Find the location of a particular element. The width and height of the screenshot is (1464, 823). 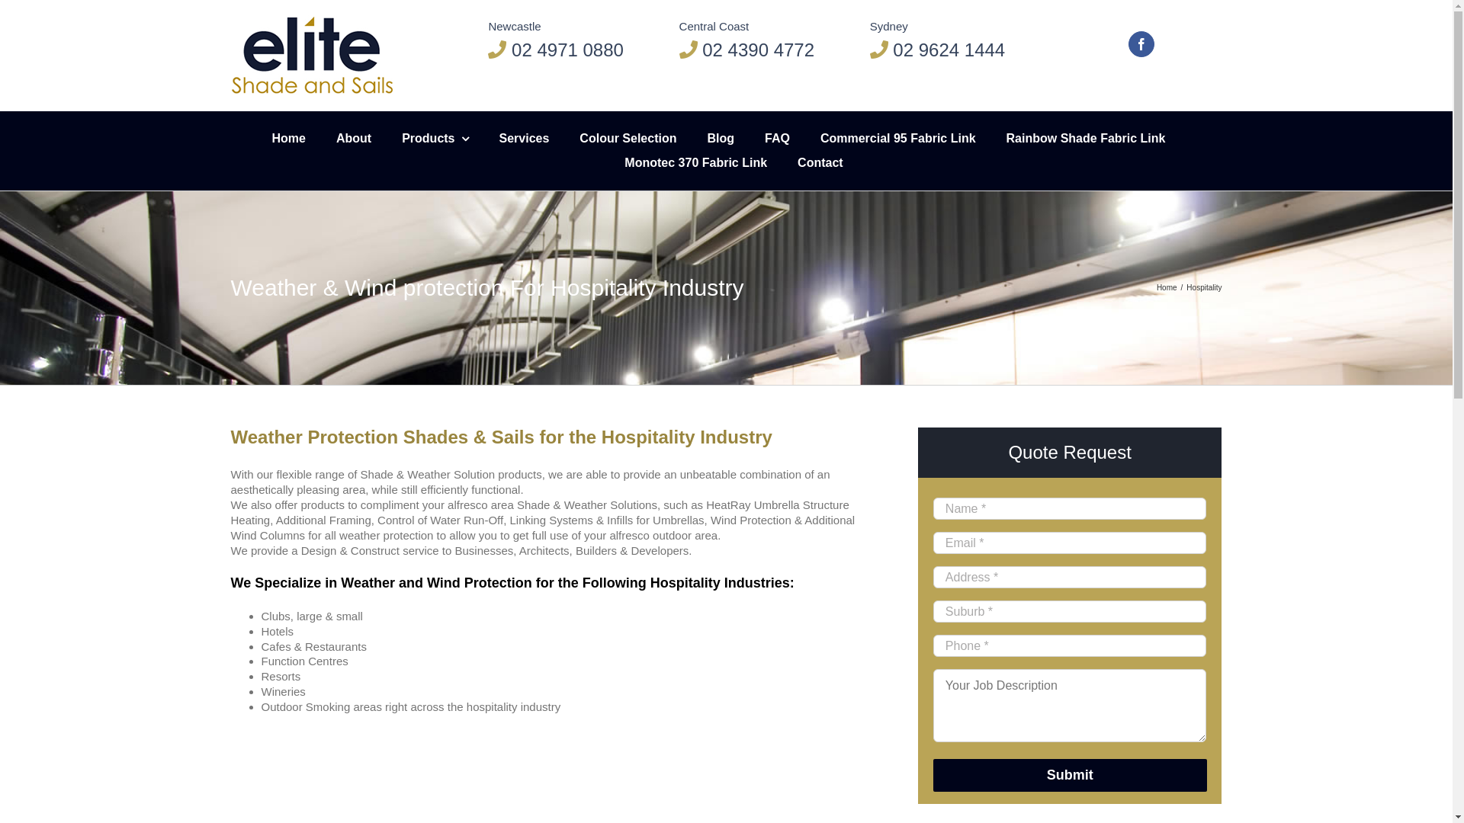

Services is located at coordinates (525, 139).